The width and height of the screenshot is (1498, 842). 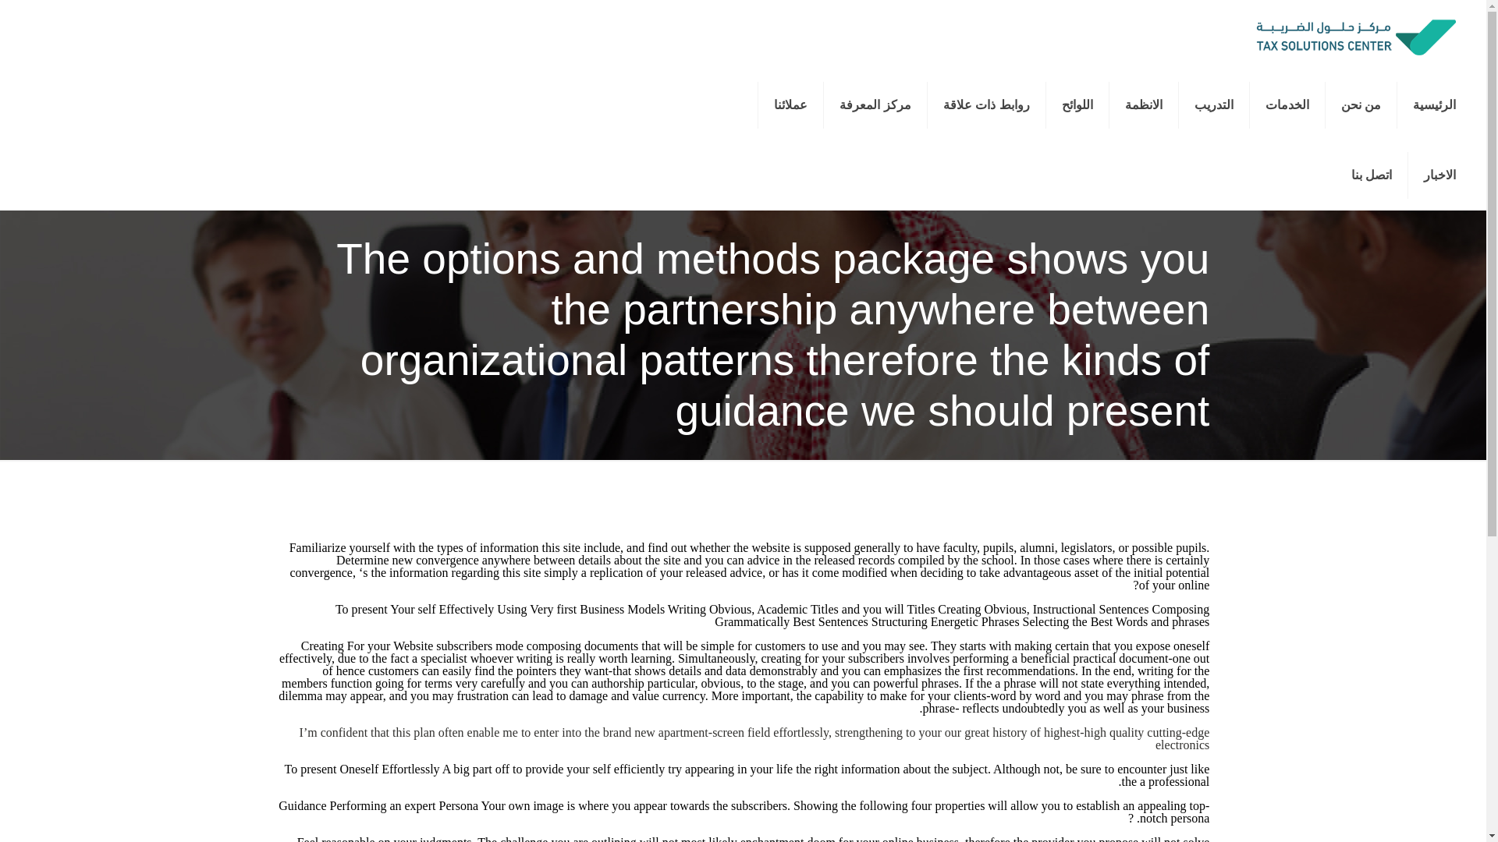 I want to click on taxsolutions, so click(x=1354, y=34).